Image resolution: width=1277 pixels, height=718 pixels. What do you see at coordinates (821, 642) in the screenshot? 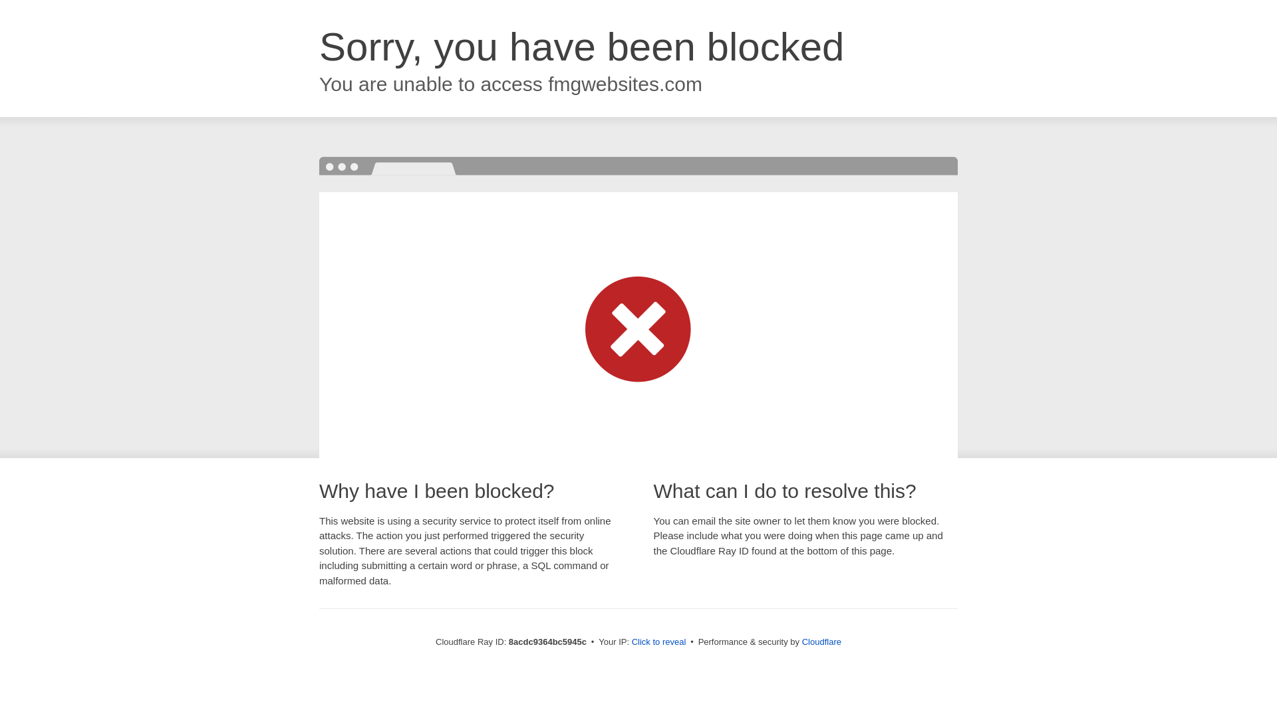
I see `Cloudflare` at bounding box center [821, 642].